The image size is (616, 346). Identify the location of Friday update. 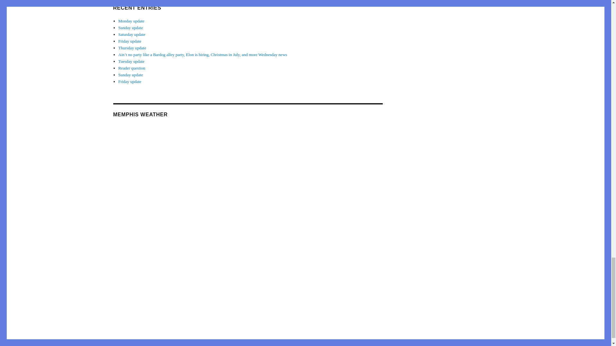
(130, 81).